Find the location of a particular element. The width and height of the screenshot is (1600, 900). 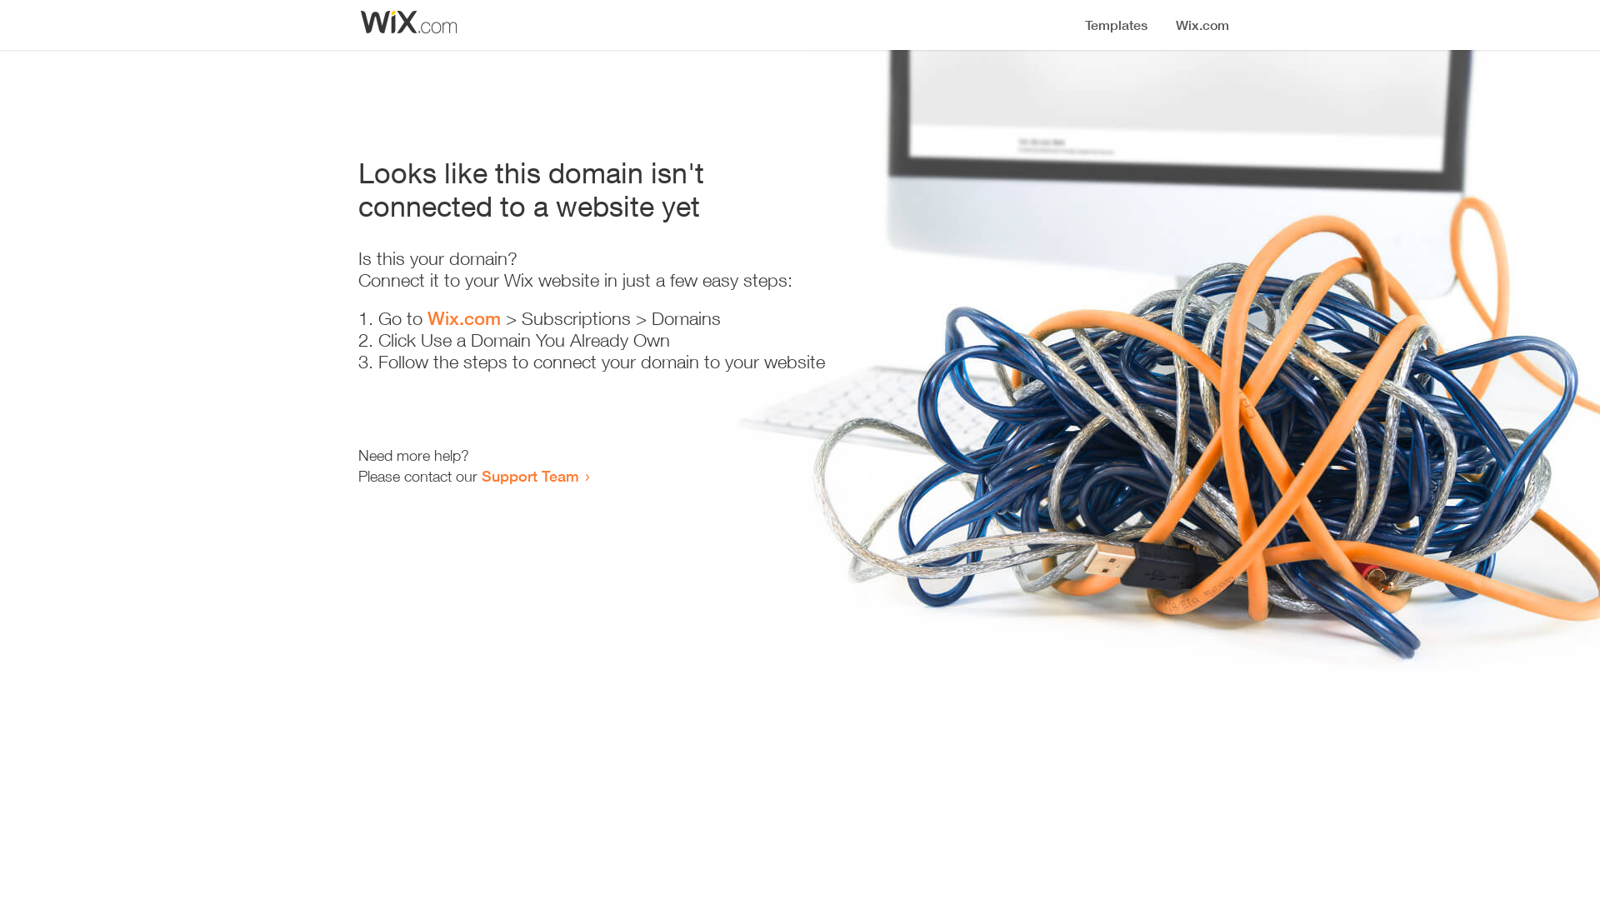

Support Team is located at coordinates (530, 476).